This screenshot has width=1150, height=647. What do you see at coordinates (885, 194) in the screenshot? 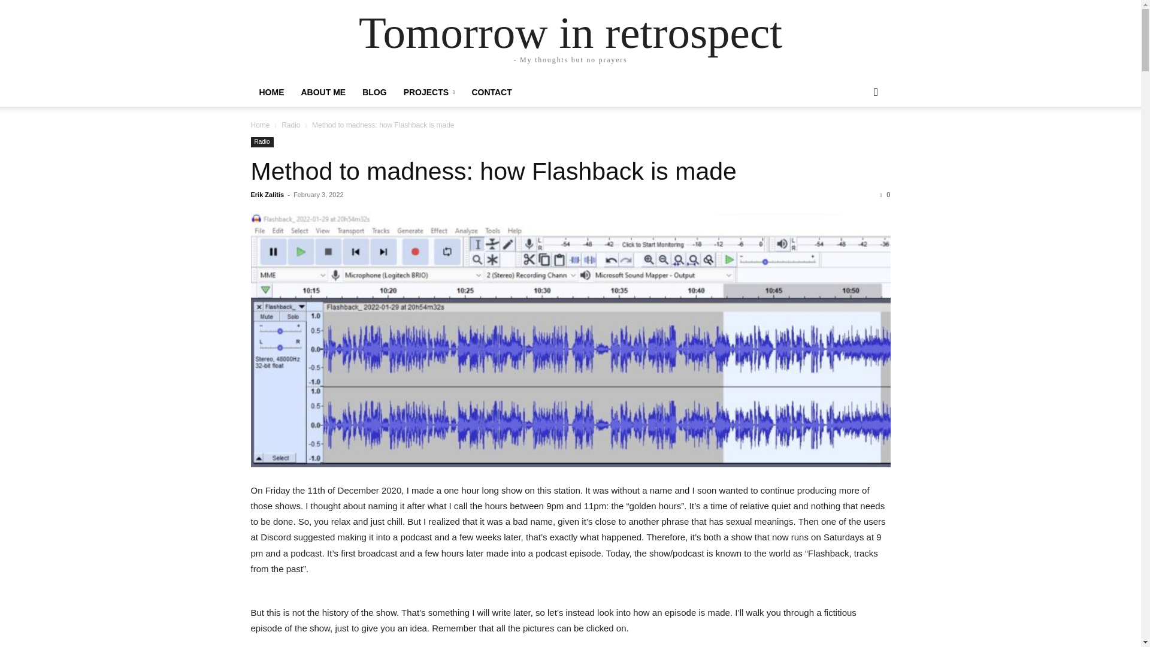
I see `0` at bounding box center [885, 194].